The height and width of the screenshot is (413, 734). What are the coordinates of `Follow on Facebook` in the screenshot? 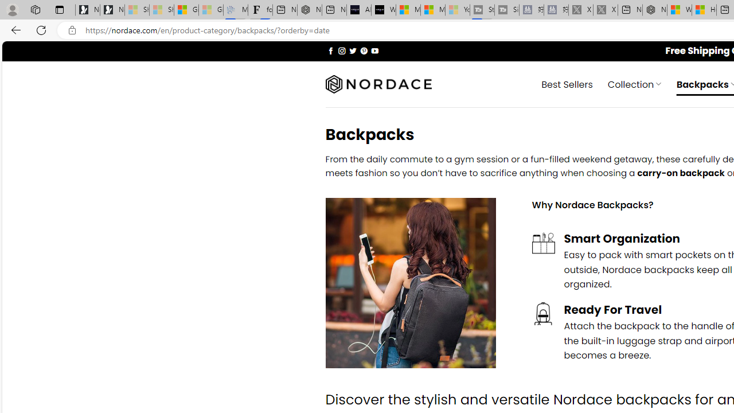 It's located at (330, 50).